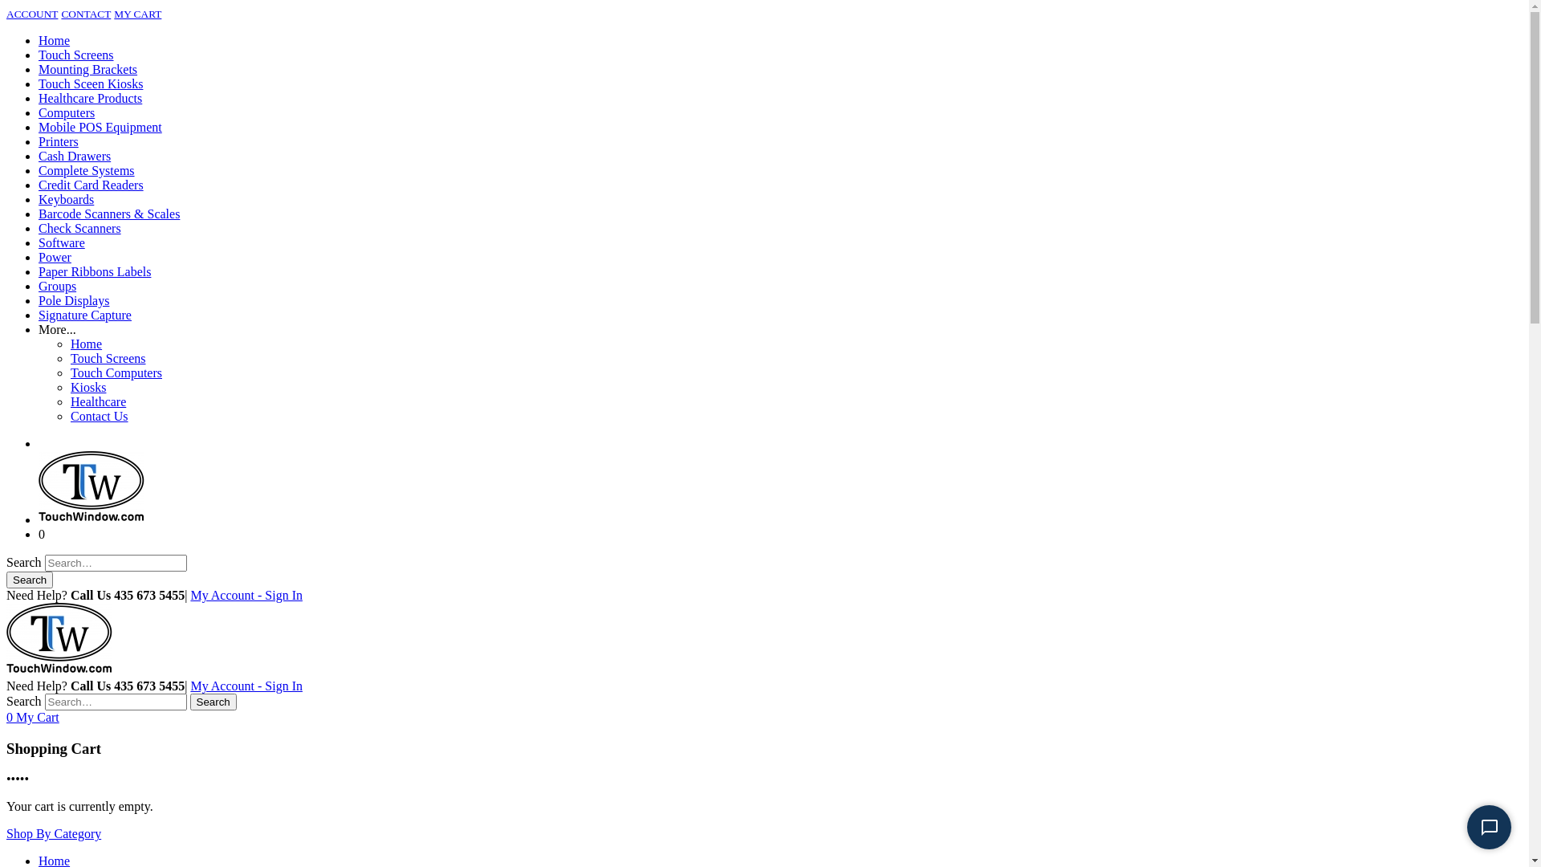 This screenshot has height=867, width=1541. I want to click on ACCOUNT, so click(32, 13).